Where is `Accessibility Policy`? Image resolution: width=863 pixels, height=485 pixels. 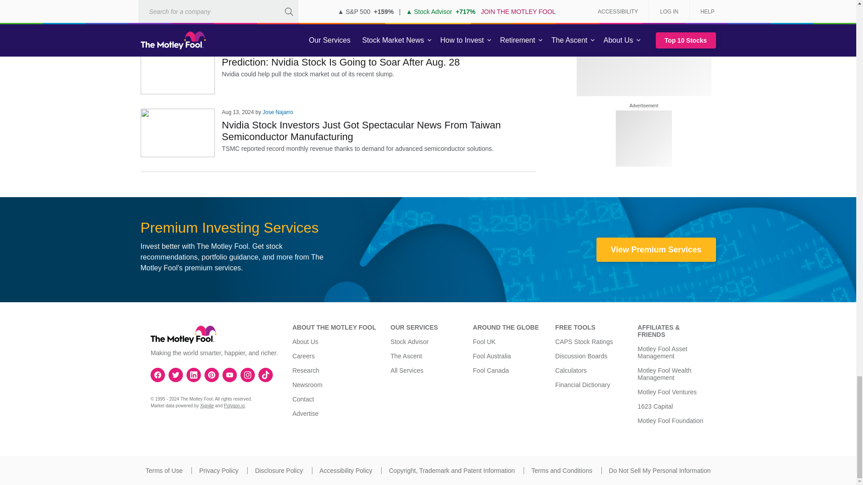
Accessibility Policy is located at coordinates (345, 471).